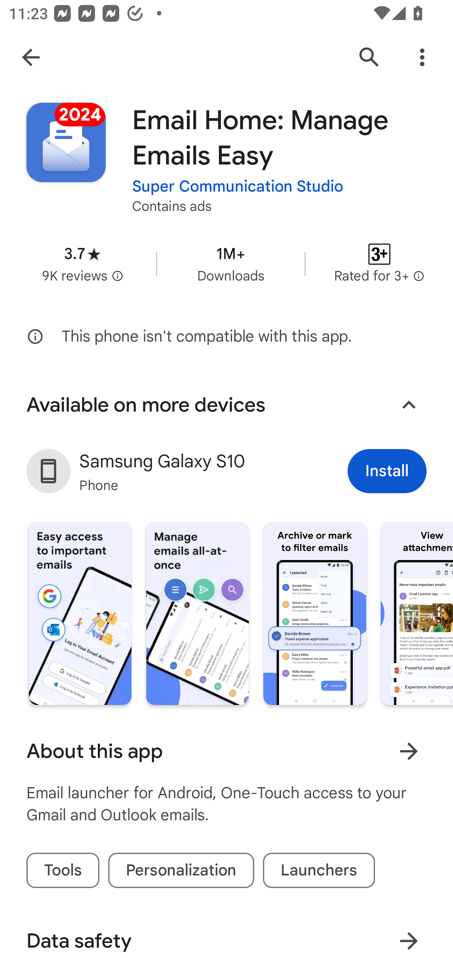  I want to click on Launchers tag, so click(319, 870).